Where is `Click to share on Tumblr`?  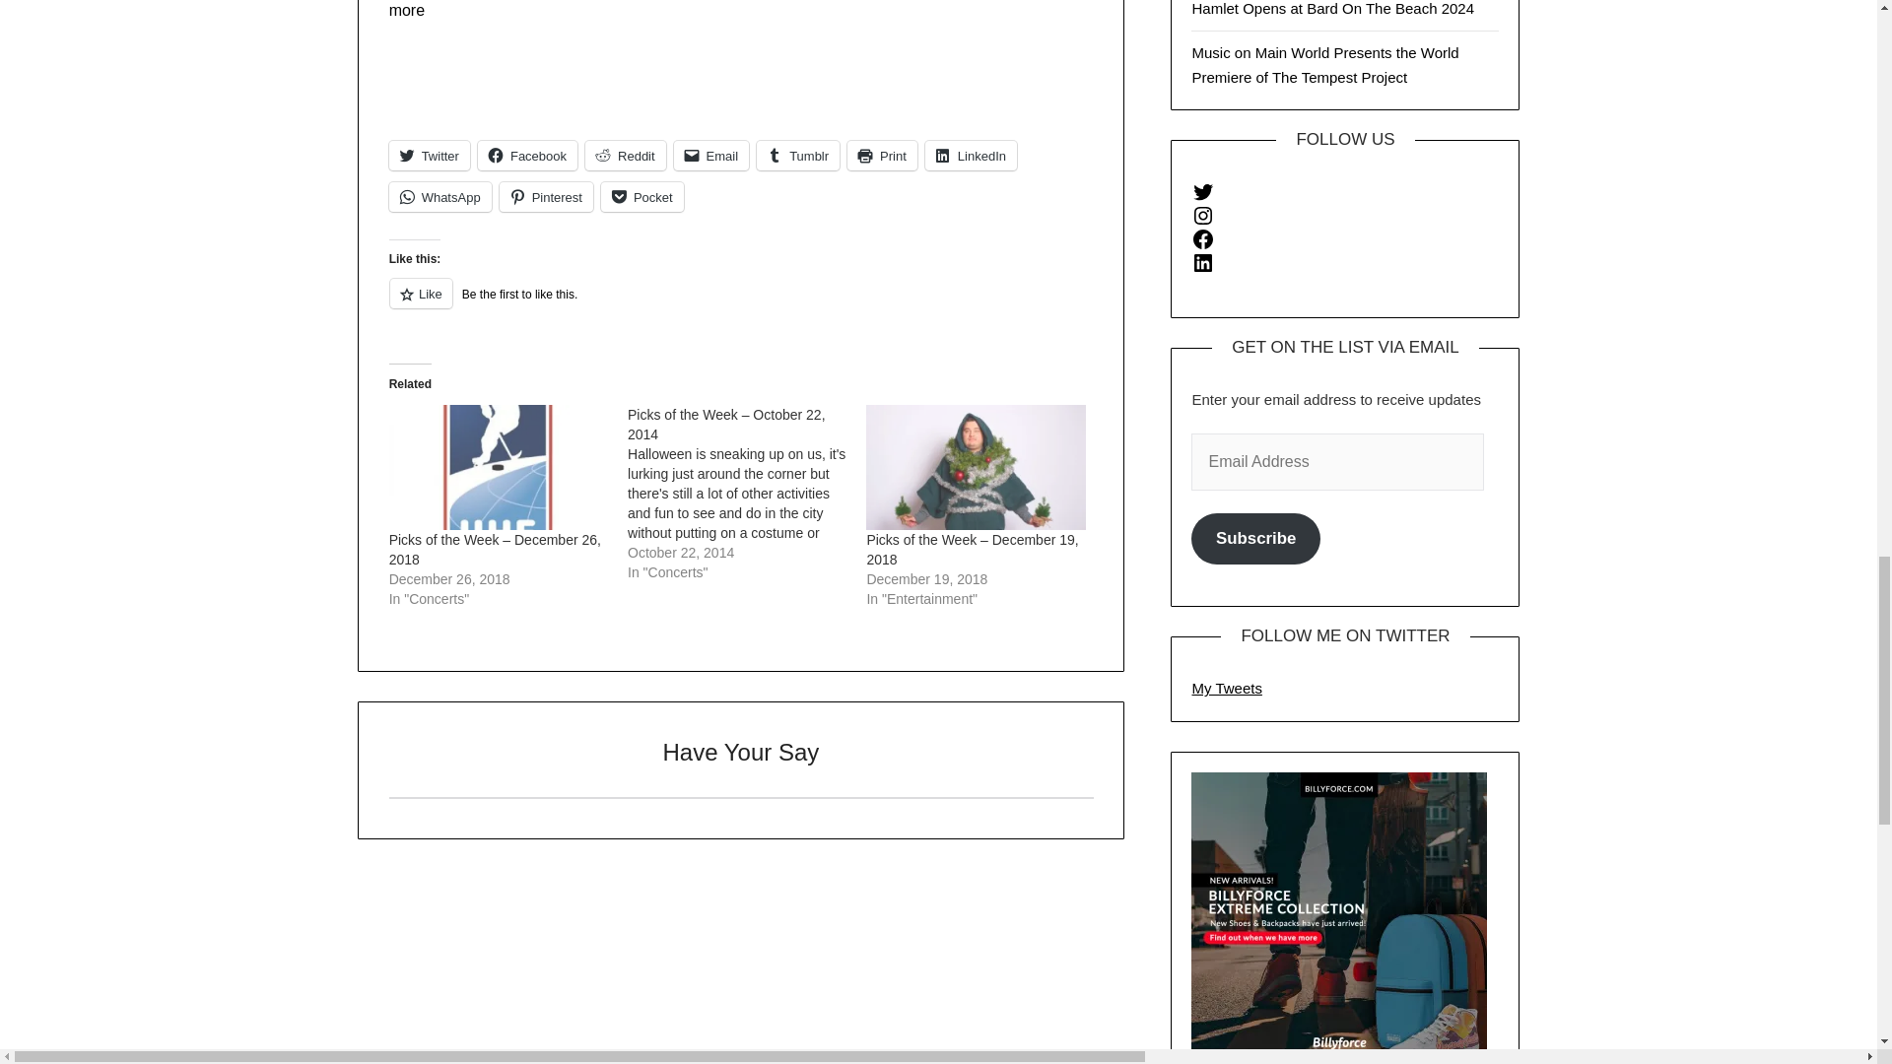
Click to share on Tumblr is located at coordinates (798, 155).